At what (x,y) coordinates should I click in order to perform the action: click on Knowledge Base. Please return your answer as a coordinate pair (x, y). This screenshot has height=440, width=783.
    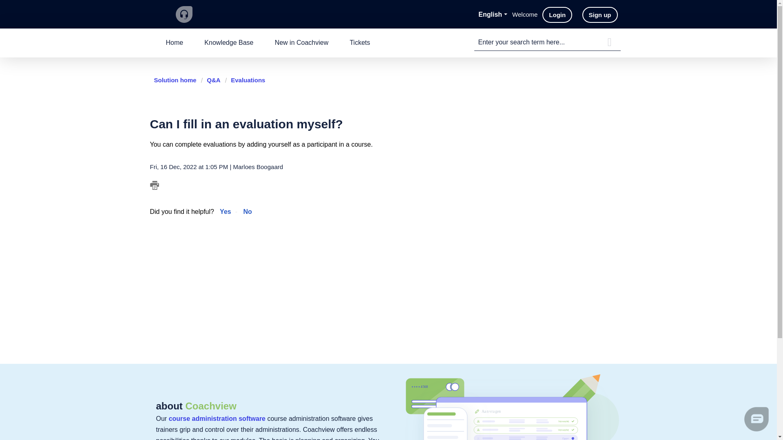
    Looking at the image, I should click on (228, 43).